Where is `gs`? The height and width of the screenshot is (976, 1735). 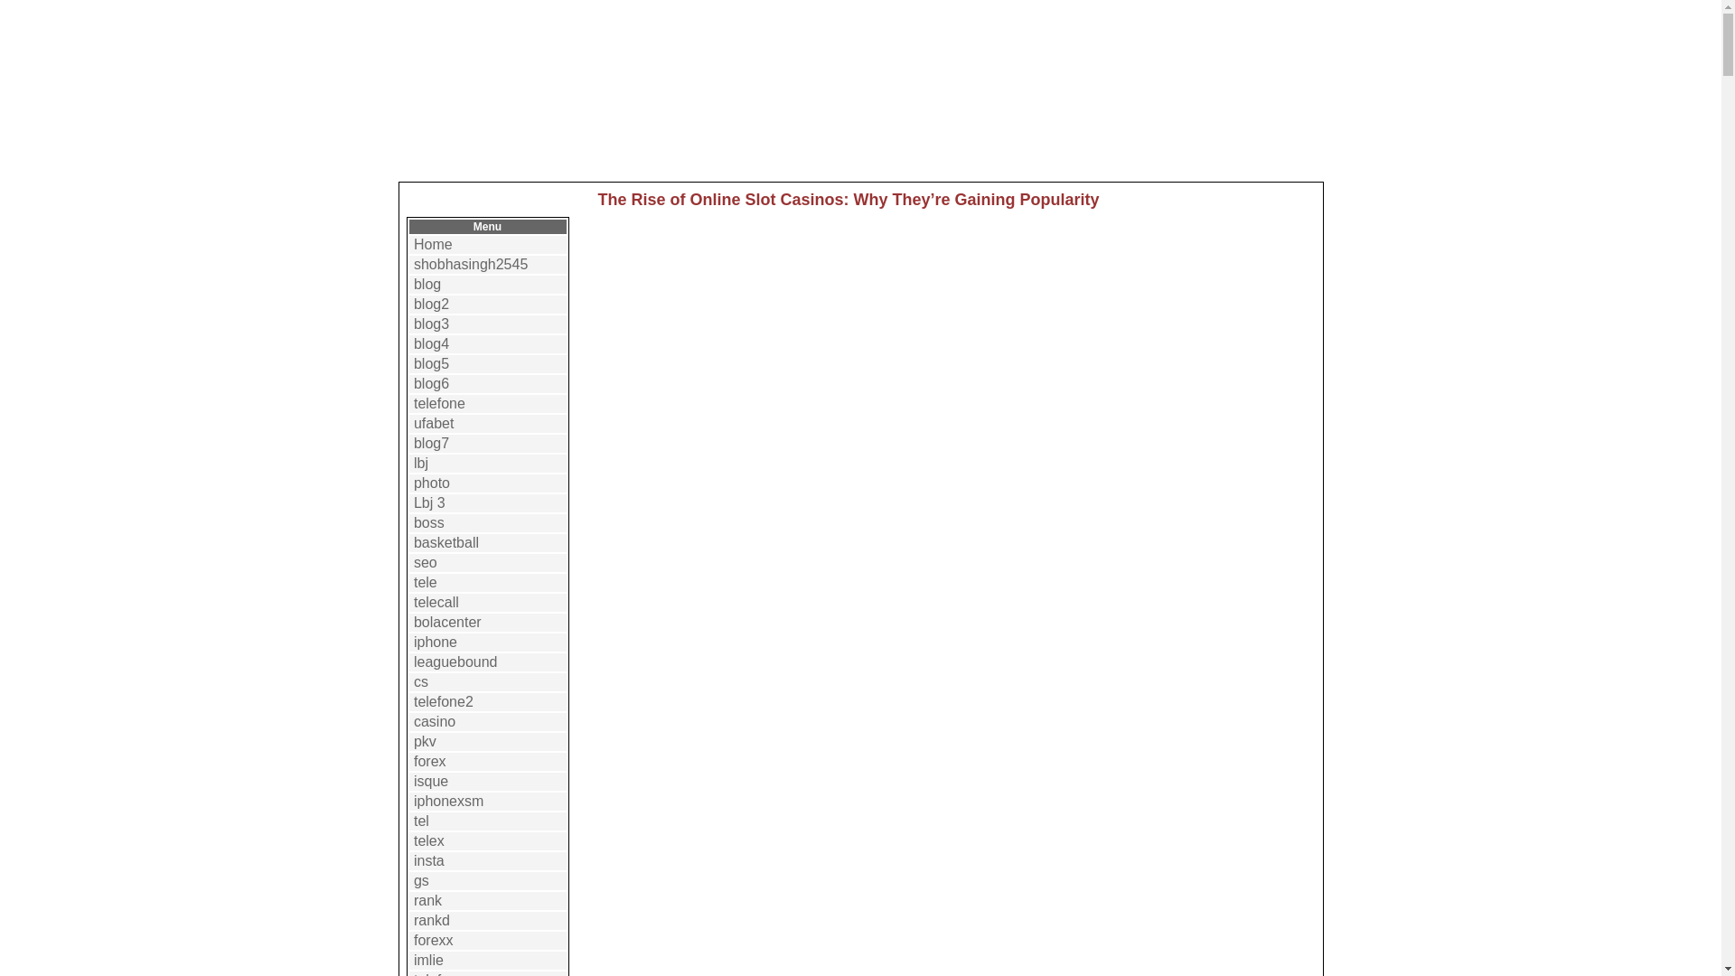
gs is located at coordinates (421, 880).